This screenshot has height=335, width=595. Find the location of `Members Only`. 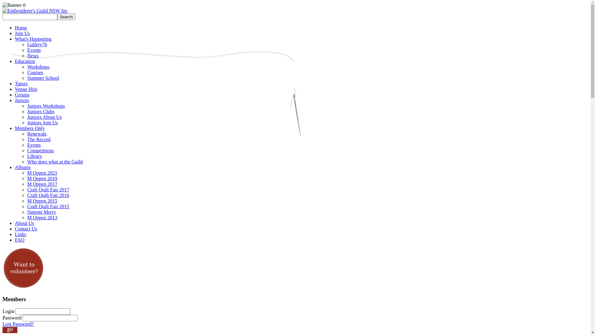

Members Only is located at coordinates (30, 128).